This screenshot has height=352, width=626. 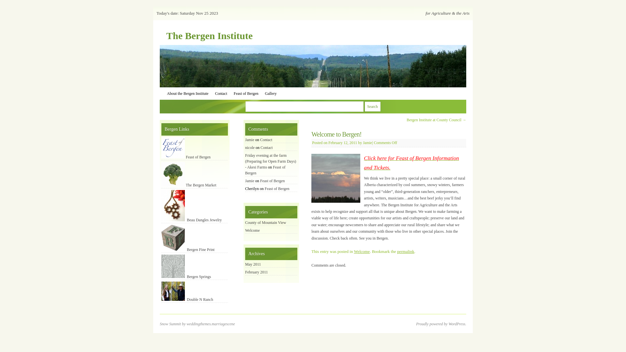 I want to click on Welcome, so click(x=362, y=252).